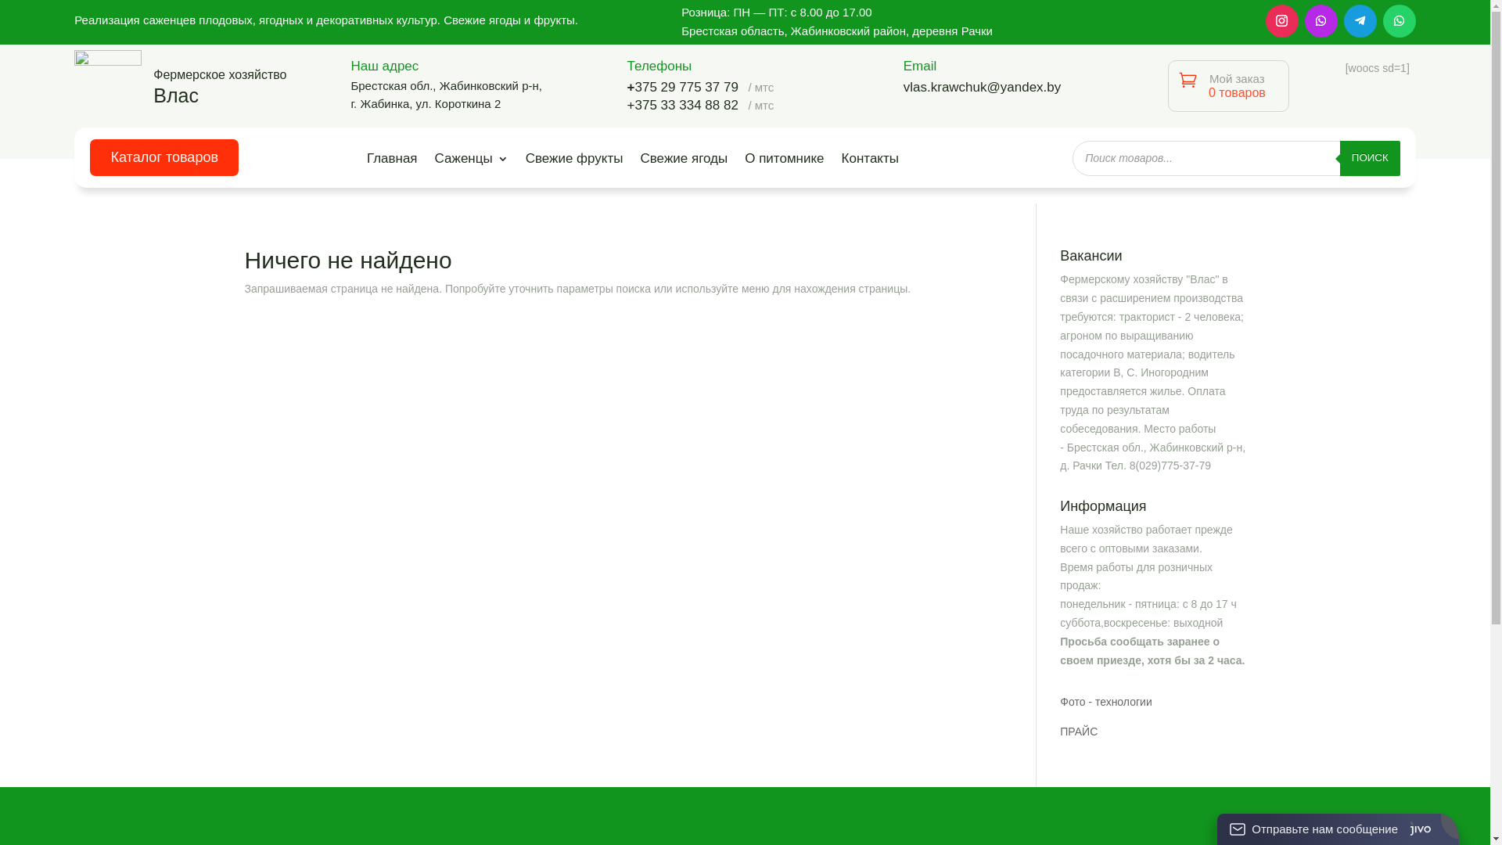  I want to click on +375 33 334 88 82, so click(683, 105).